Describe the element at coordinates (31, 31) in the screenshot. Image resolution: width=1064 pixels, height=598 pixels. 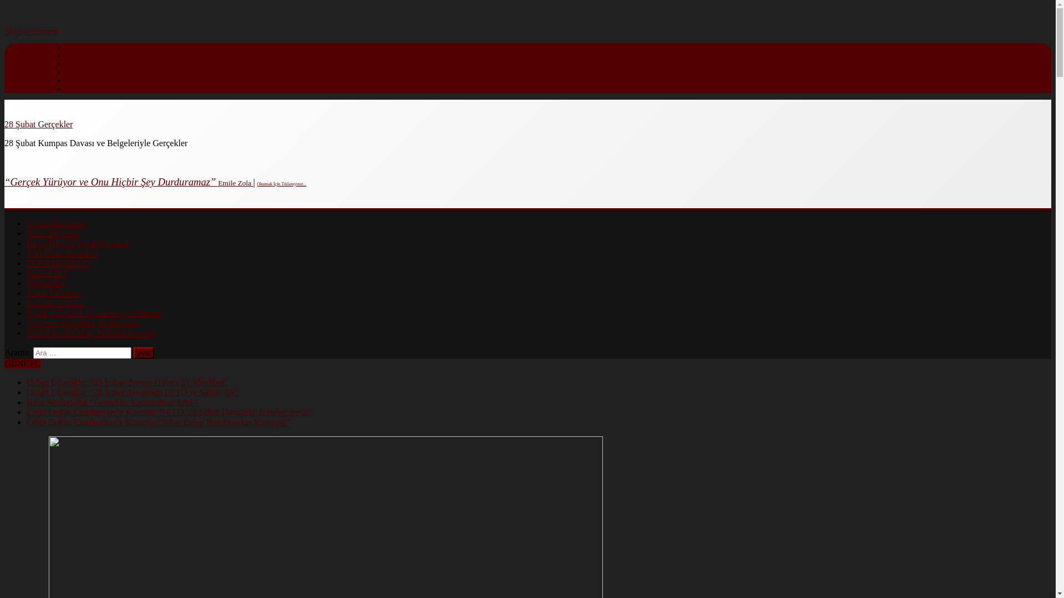
I see `Skip to content` at that location.